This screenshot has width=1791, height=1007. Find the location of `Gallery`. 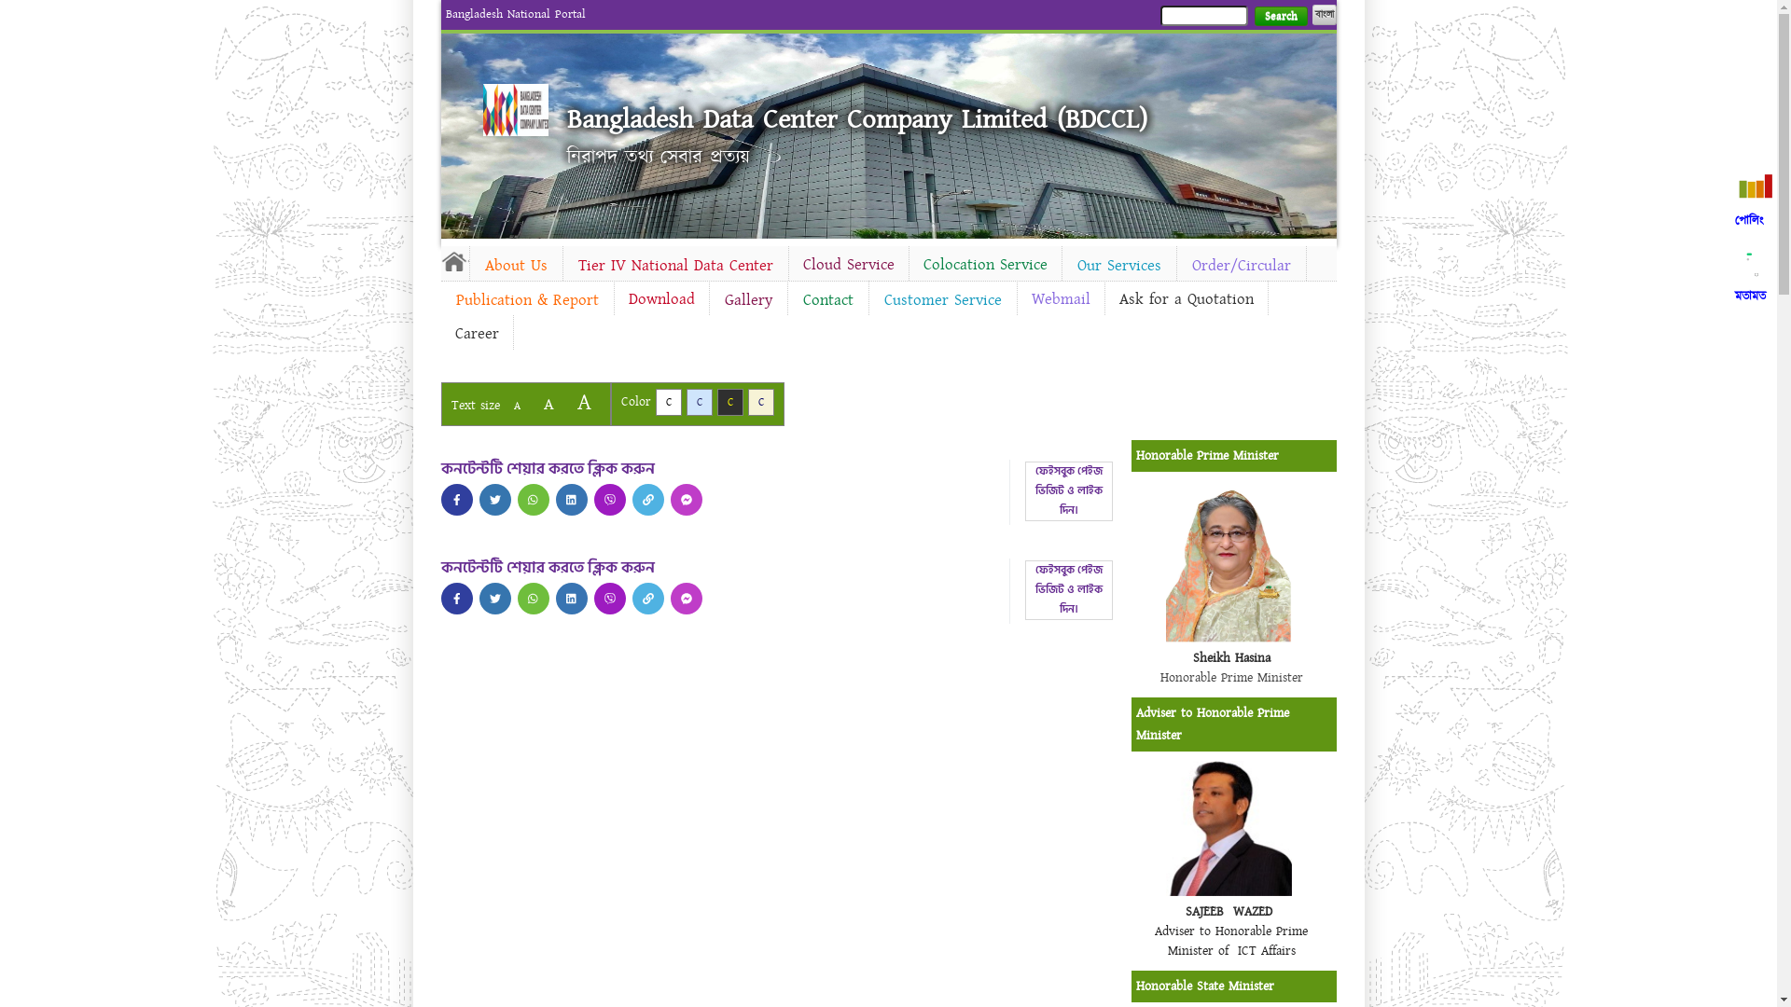

Gallery is located at coordinates (748, 300).